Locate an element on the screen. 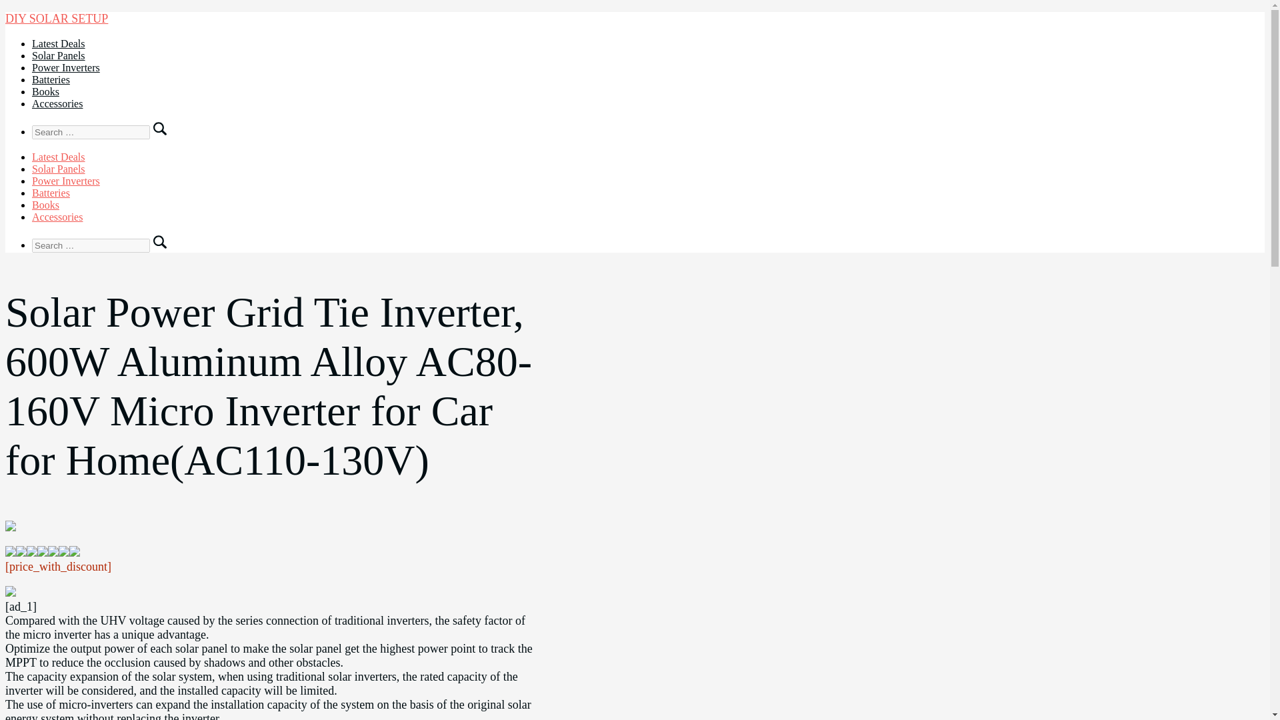 This screenshot has height=720, width=1280. Power Inverters is located at coordinates (65, 67).